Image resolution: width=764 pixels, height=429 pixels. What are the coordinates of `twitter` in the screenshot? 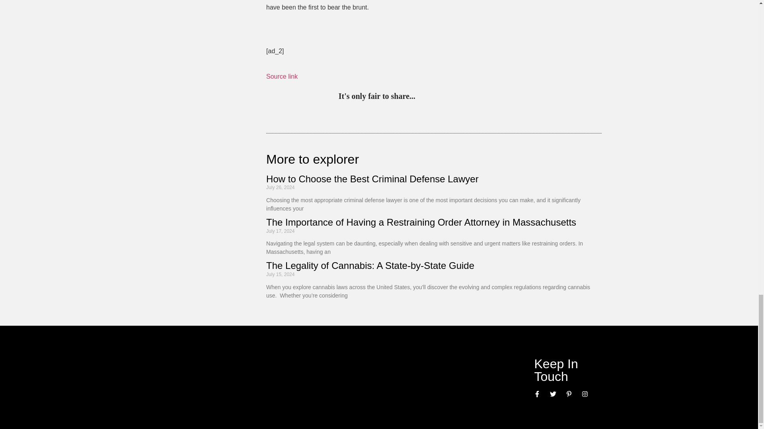 It's located at (439, 97).